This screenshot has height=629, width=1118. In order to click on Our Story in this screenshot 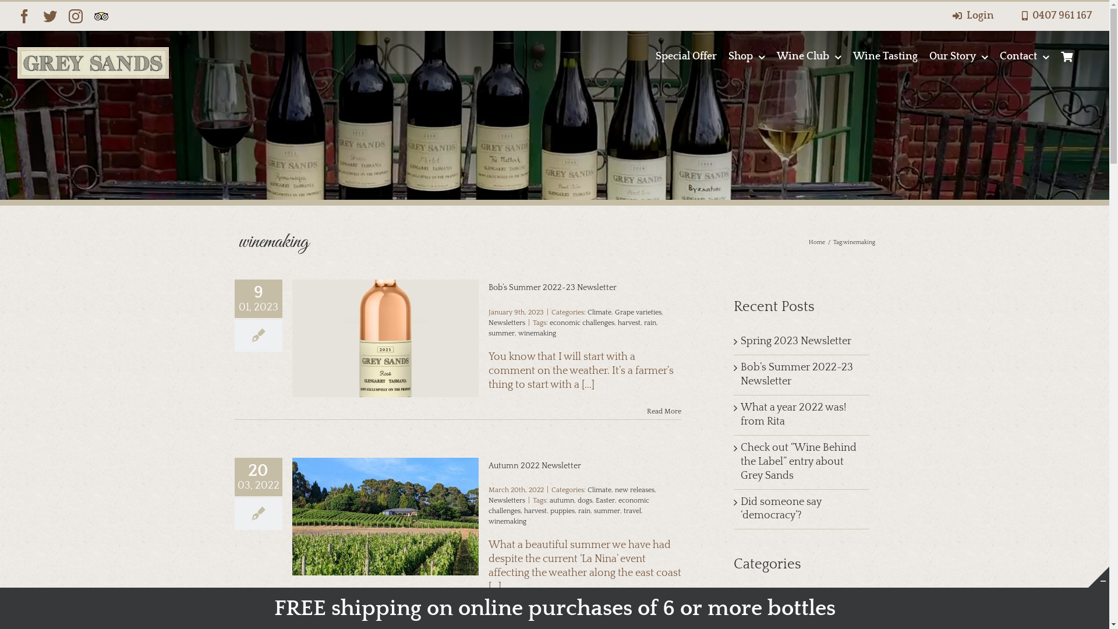, I will do `click(958, 63)`.